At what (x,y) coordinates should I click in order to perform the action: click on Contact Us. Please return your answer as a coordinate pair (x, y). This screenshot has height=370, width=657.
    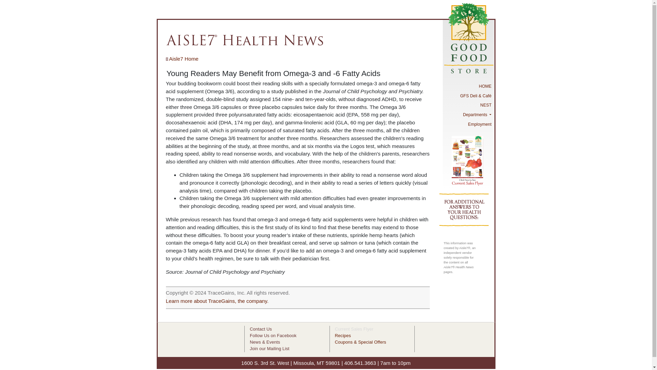
    Looking at the image, I should click on (261, 329).